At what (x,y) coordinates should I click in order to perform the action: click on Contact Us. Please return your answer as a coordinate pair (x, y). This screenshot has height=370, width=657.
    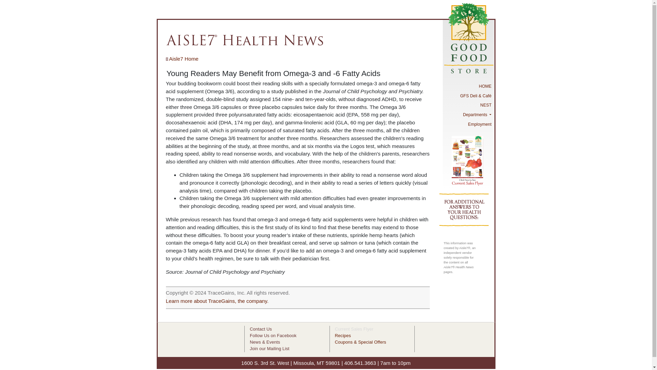
    Looking at the image, I should click on (261, 329).